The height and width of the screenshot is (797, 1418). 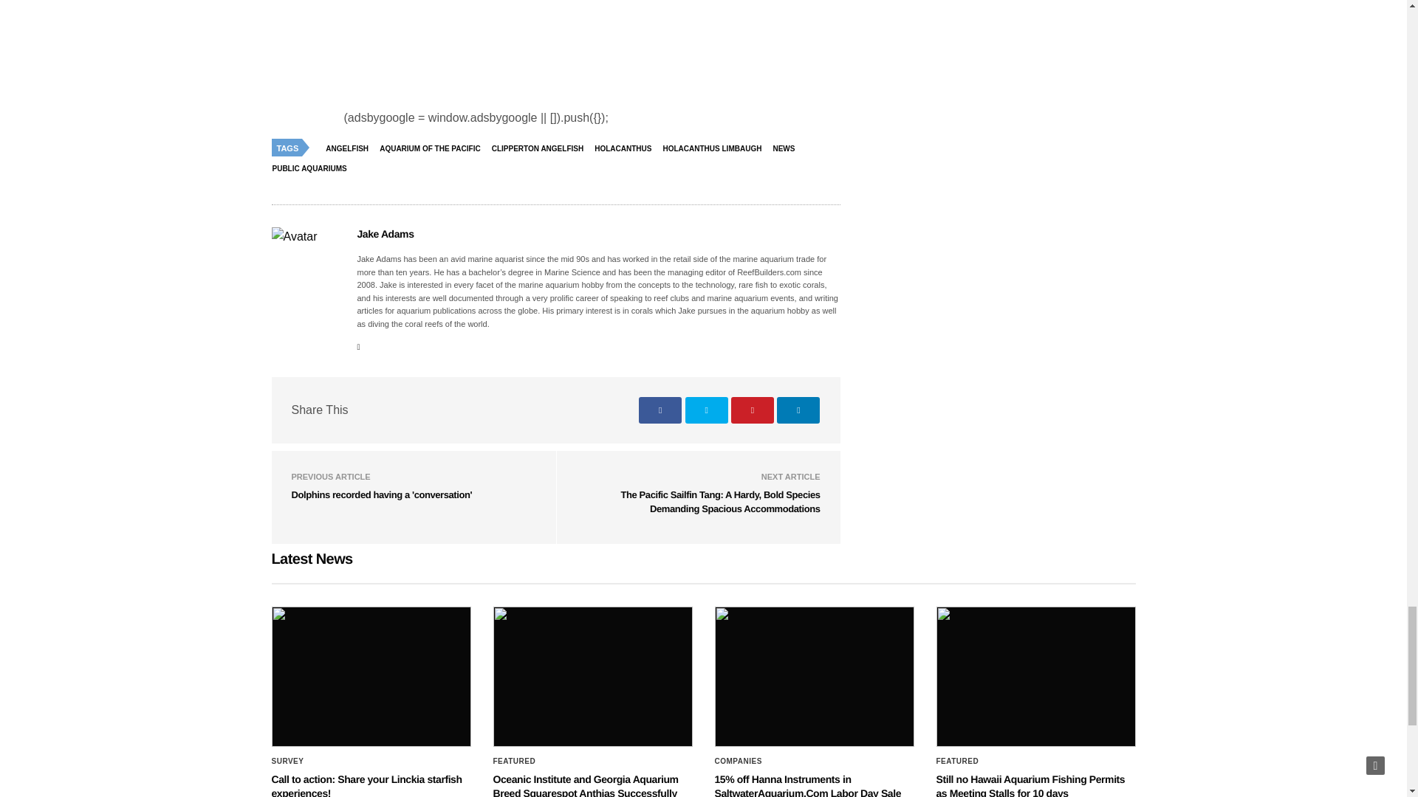 What do you see at coordinates (288, 762) in the screenshot?
I see `survey` at bounding box center [288, 762].